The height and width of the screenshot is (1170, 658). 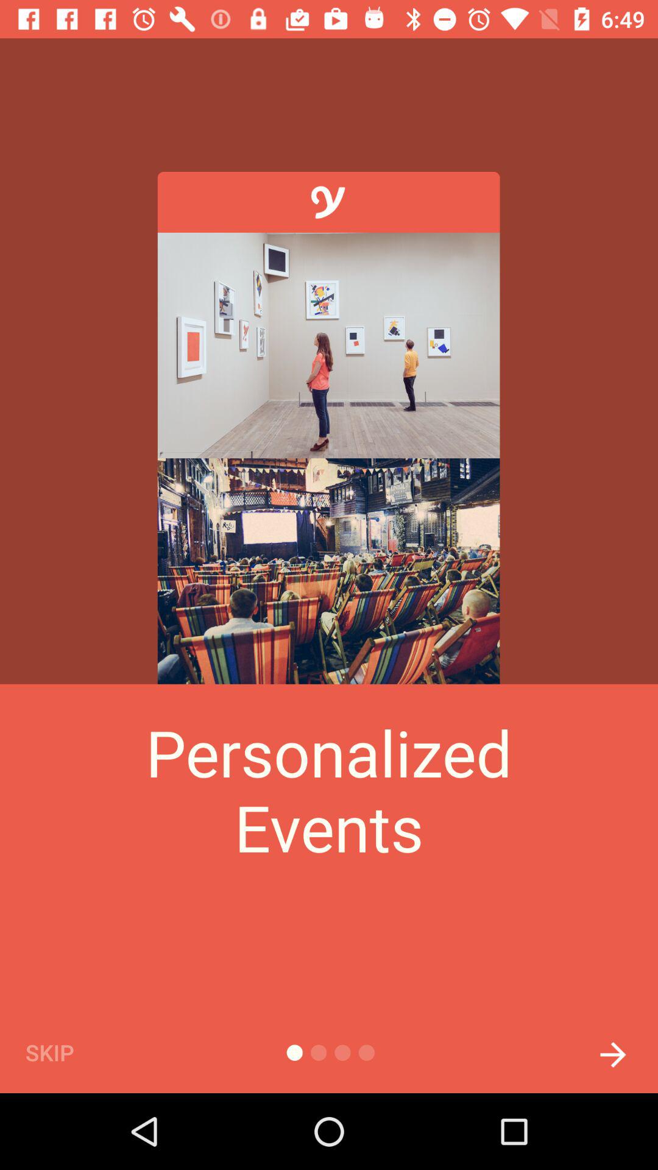 I want to click on choose the item below the personalized
events item, so click(x=70, y=1052).